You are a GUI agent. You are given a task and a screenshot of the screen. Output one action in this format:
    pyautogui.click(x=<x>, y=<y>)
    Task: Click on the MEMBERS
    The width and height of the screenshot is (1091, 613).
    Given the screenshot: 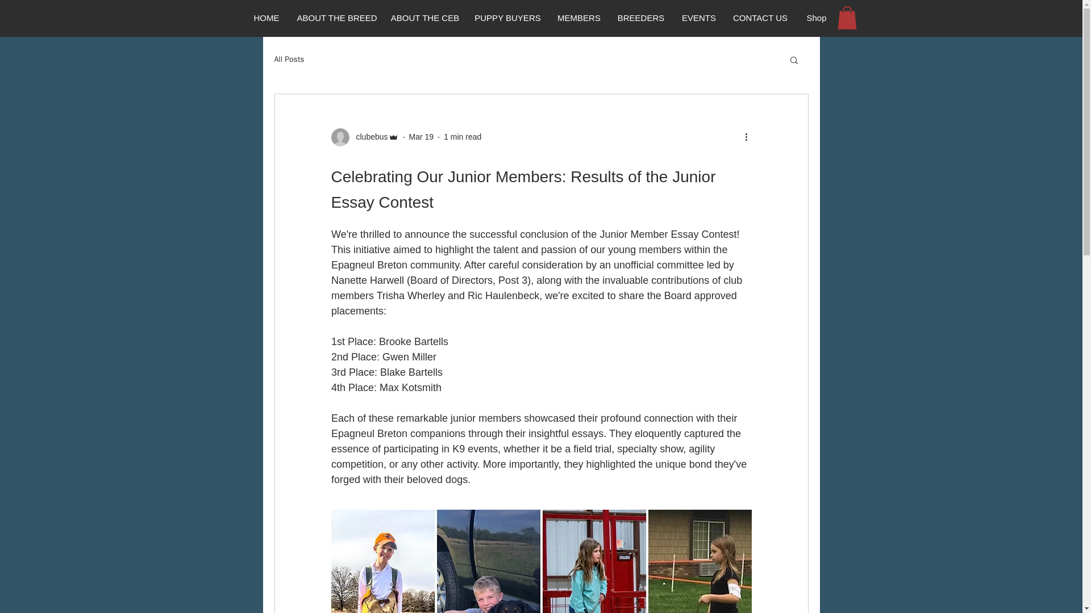 What is the action you would take?
    pyautogui.click(x=579, y=18)
    